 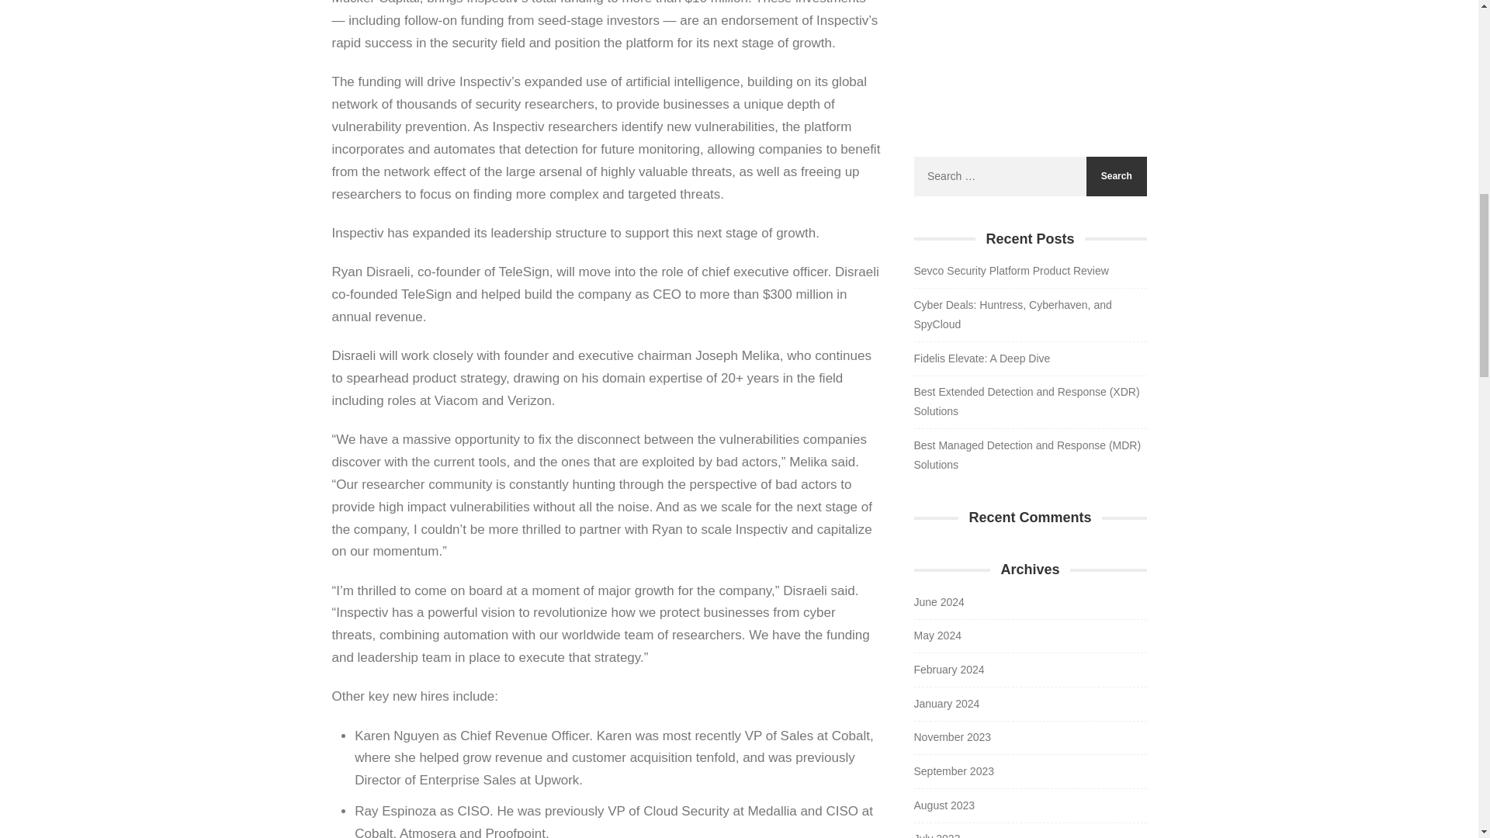 What do you see at coordinates (1116, 175) in the screenshot?
I see `Search` at bounding box center [1116, 175].